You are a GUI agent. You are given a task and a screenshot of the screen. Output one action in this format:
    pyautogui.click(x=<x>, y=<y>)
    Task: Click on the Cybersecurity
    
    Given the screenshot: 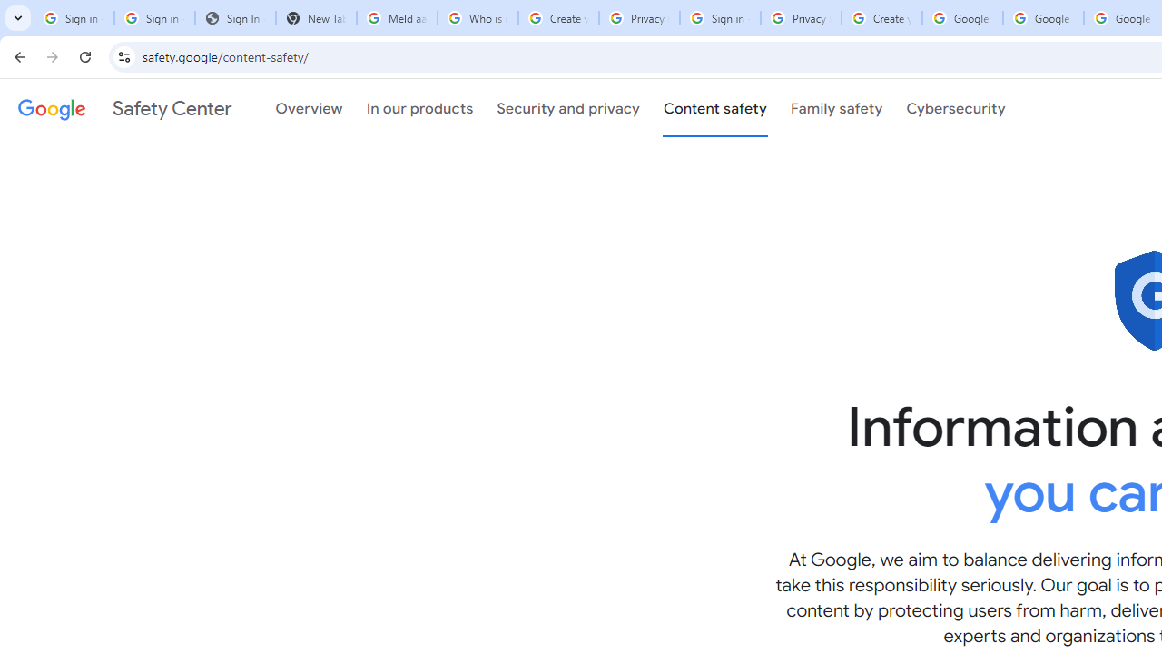 What is the action you would take?
    pyautogui.click(x=956, y=108)
    